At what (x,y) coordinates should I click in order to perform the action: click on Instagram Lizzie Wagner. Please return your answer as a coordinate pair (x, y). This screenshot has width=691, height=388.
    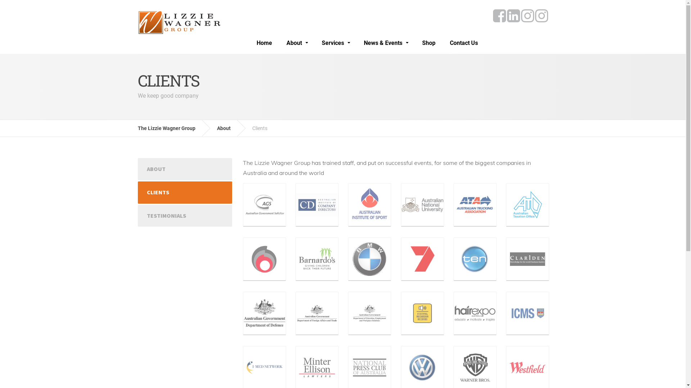
    Looking at the image, I should click on (528, 15).